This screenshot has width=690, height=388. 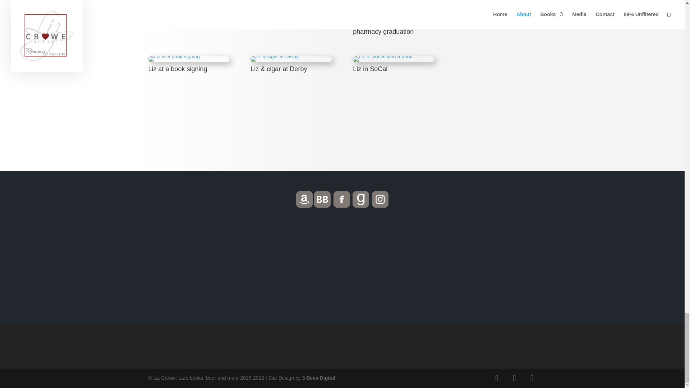 What do you see at coordinates (272, 13) in the screenshot?
I see `Josie, a furbaby` at bounding box center [272, 13].